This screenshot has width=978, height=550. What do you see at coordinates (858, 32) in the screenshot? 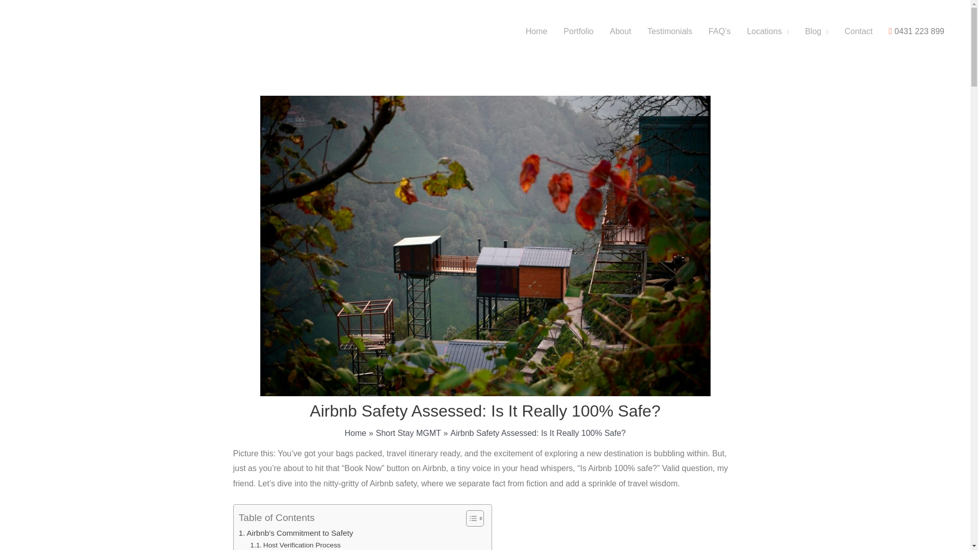
I see `Contact` at bounding box center [858, 32].